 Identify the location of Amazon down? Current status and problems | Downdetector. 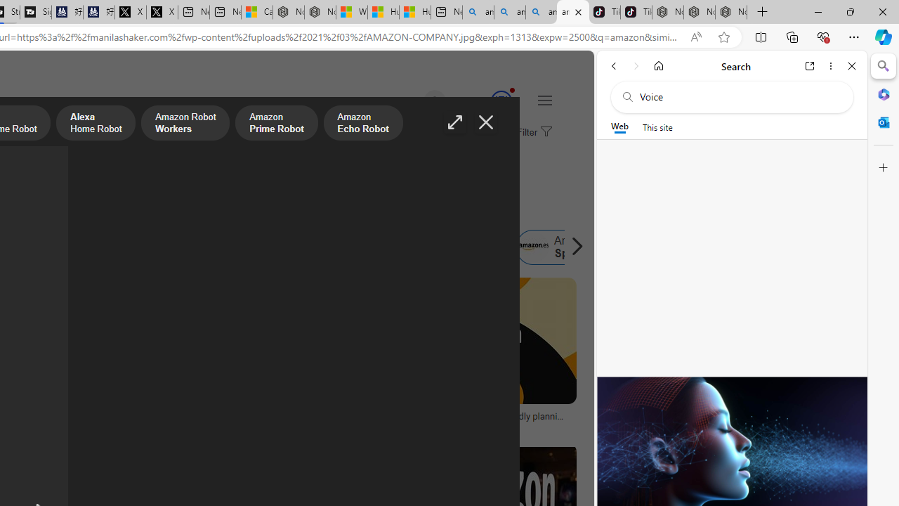
(258, 420).